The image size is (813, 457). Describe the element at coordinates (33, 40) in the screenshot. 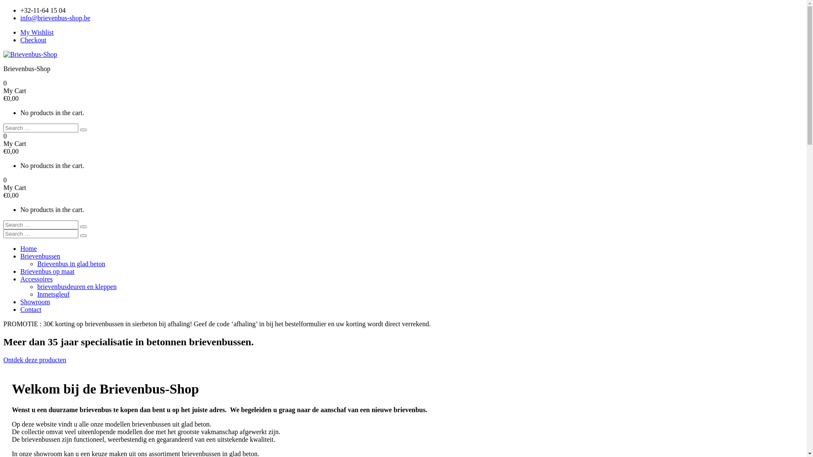

I see `Checkout` at that location.